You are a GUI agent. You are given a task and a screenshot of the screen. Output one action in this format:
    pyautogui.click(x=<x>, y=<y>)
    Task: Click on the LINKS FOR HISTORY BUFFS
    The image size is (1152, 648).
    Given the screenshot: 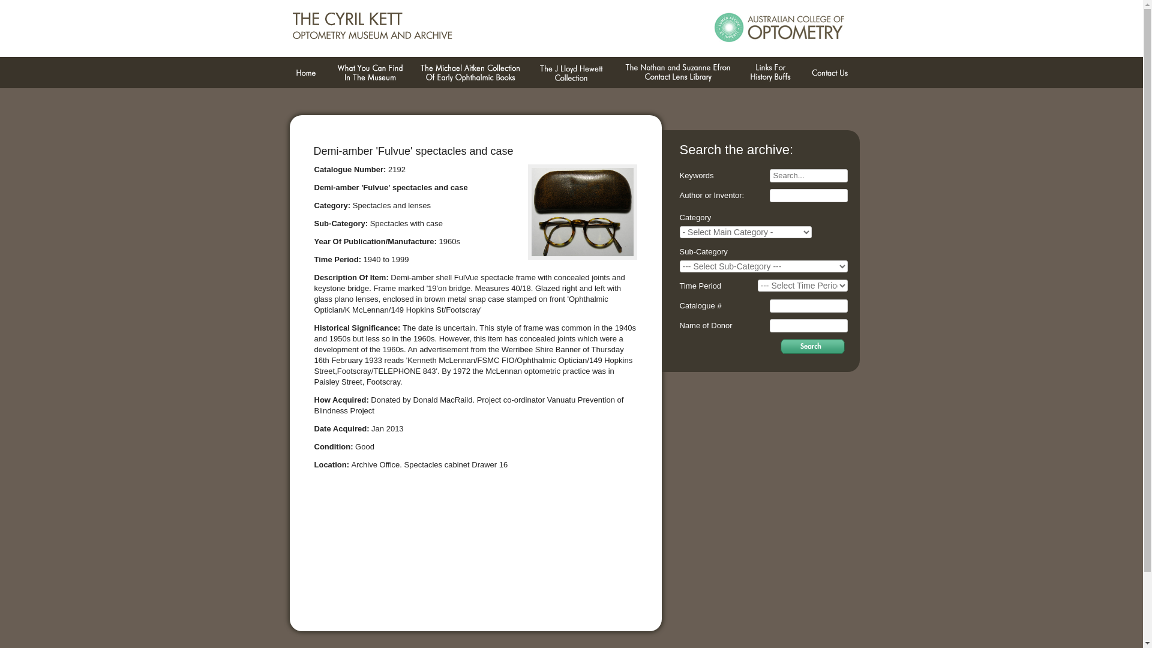 What is the action you would take?
    pyautogui.click(x=770, y=73)
    